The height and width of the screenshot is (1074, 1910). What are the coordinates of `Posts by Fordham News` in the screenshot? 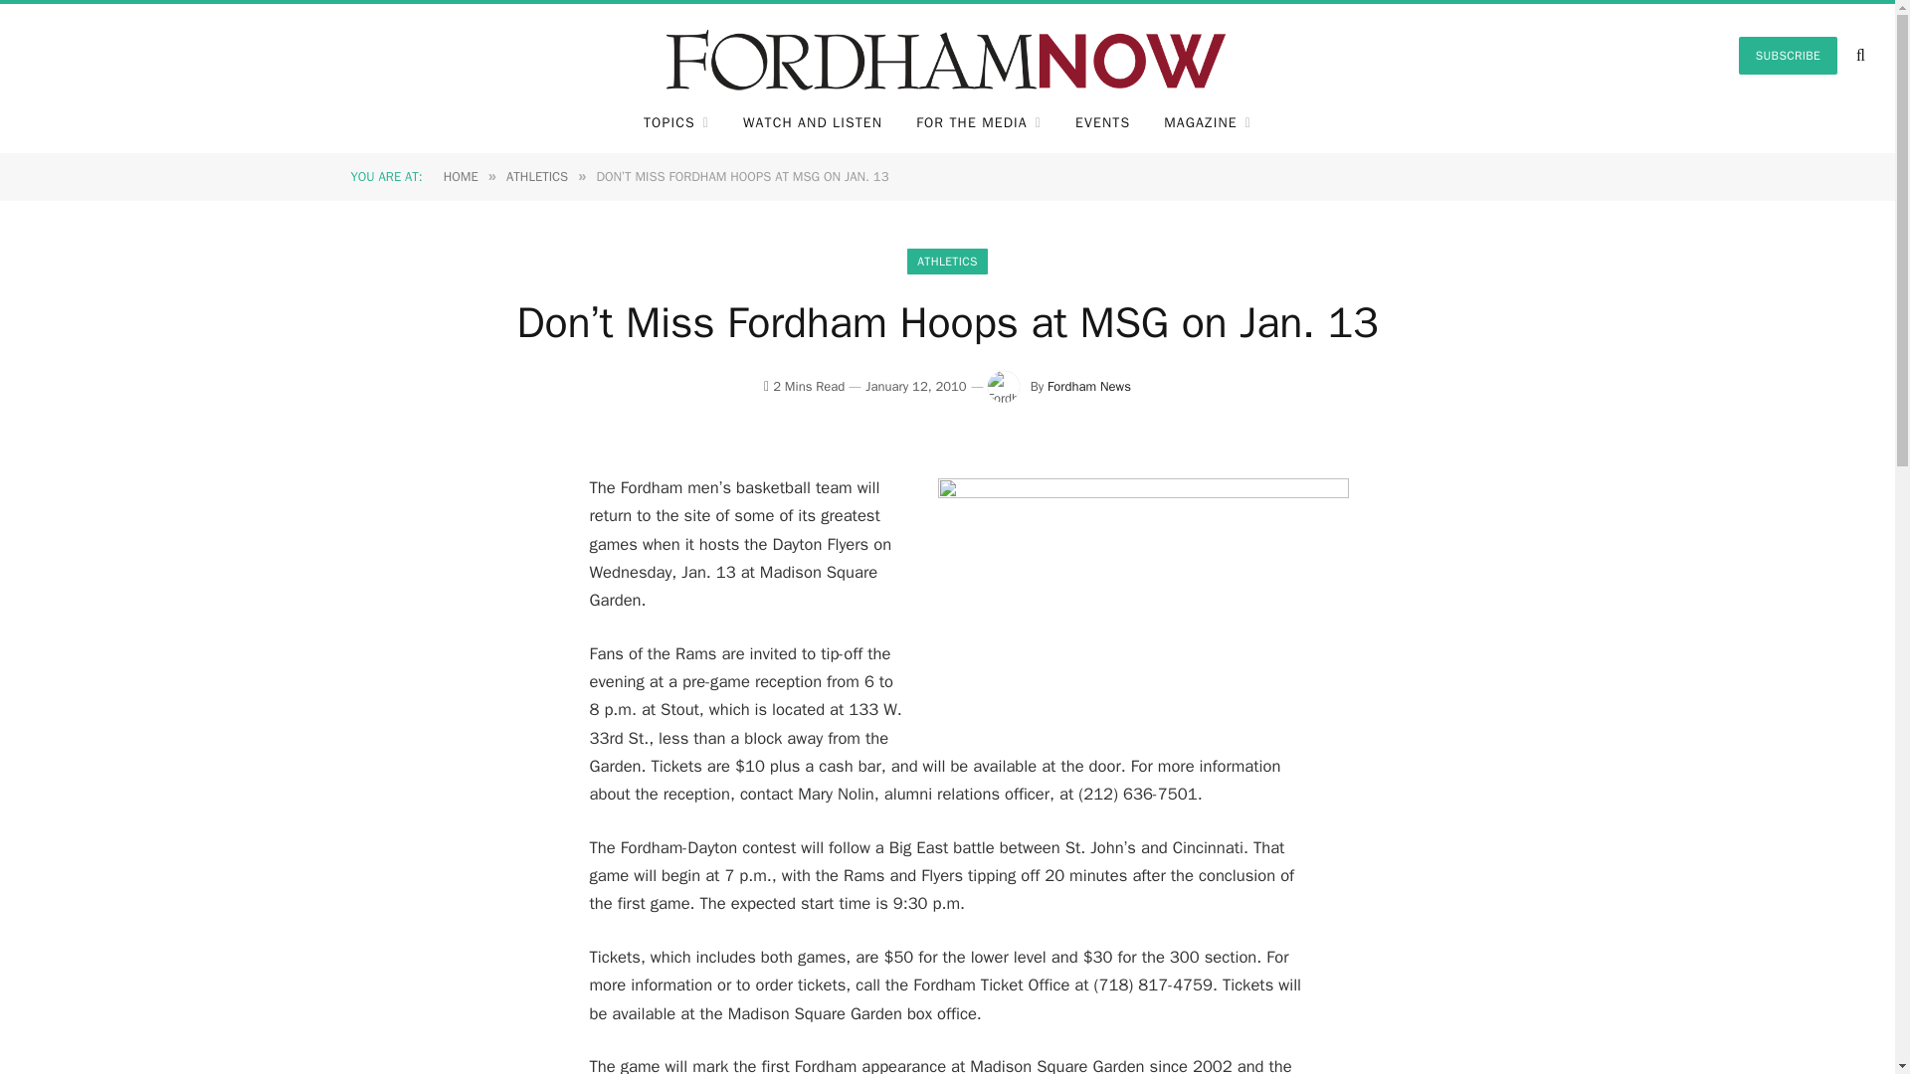 It's located at (1088, 386).